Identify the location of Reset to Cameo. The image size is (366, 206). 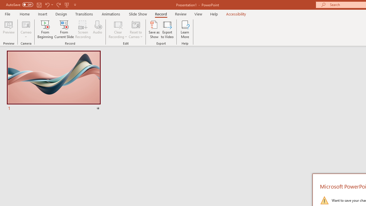
(136, 29).